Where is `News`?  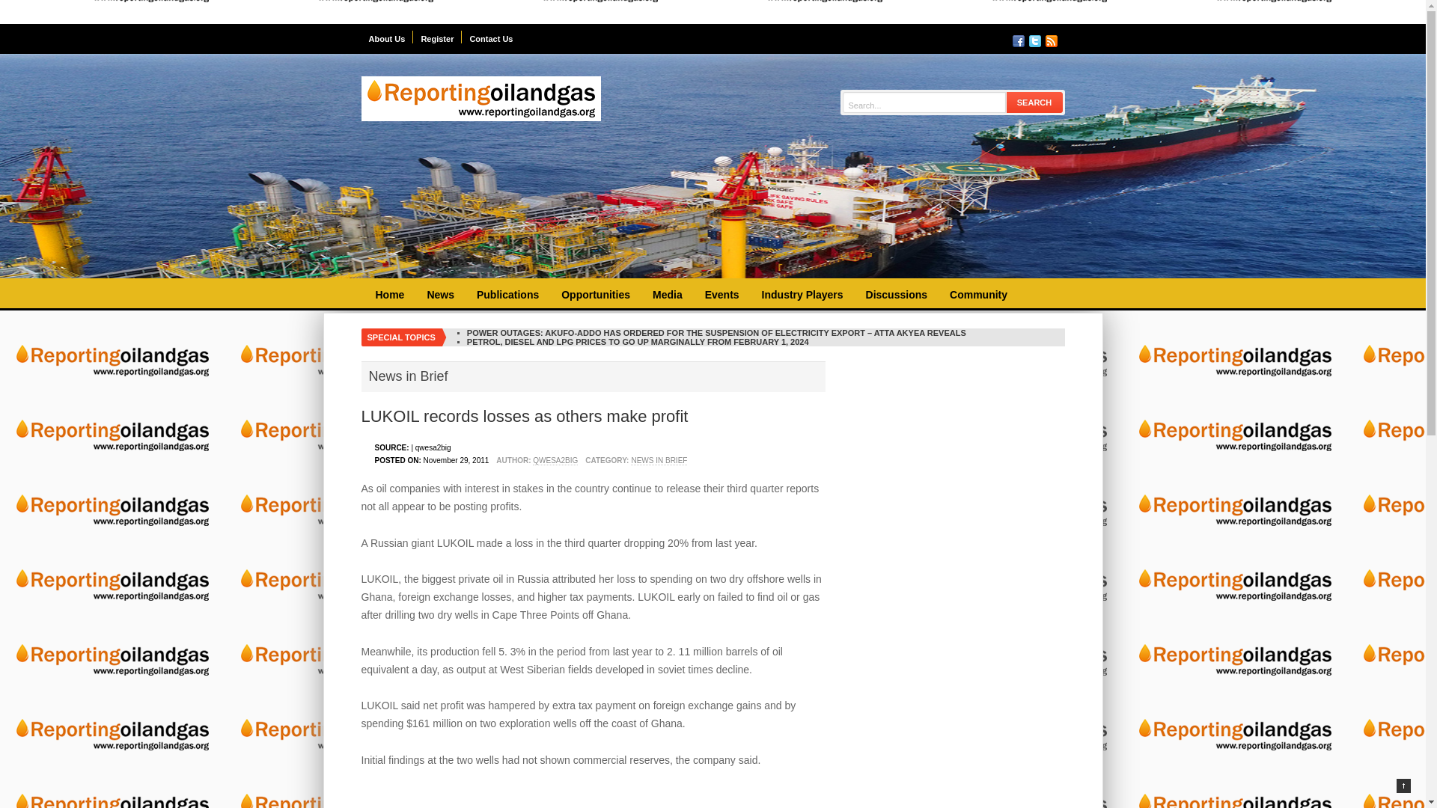 News is located at coordinates (440, 295).